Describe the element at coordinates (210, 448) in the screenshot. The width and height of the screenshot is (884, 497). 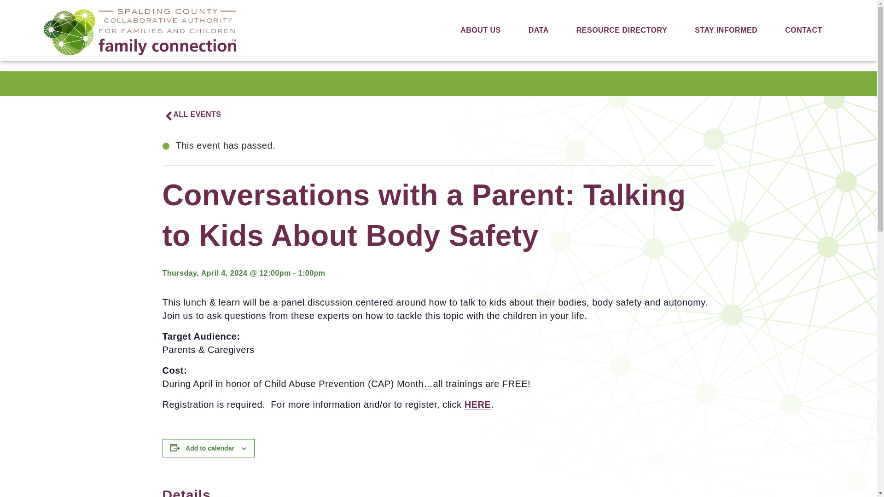
I see `Add to calendar` at that location.